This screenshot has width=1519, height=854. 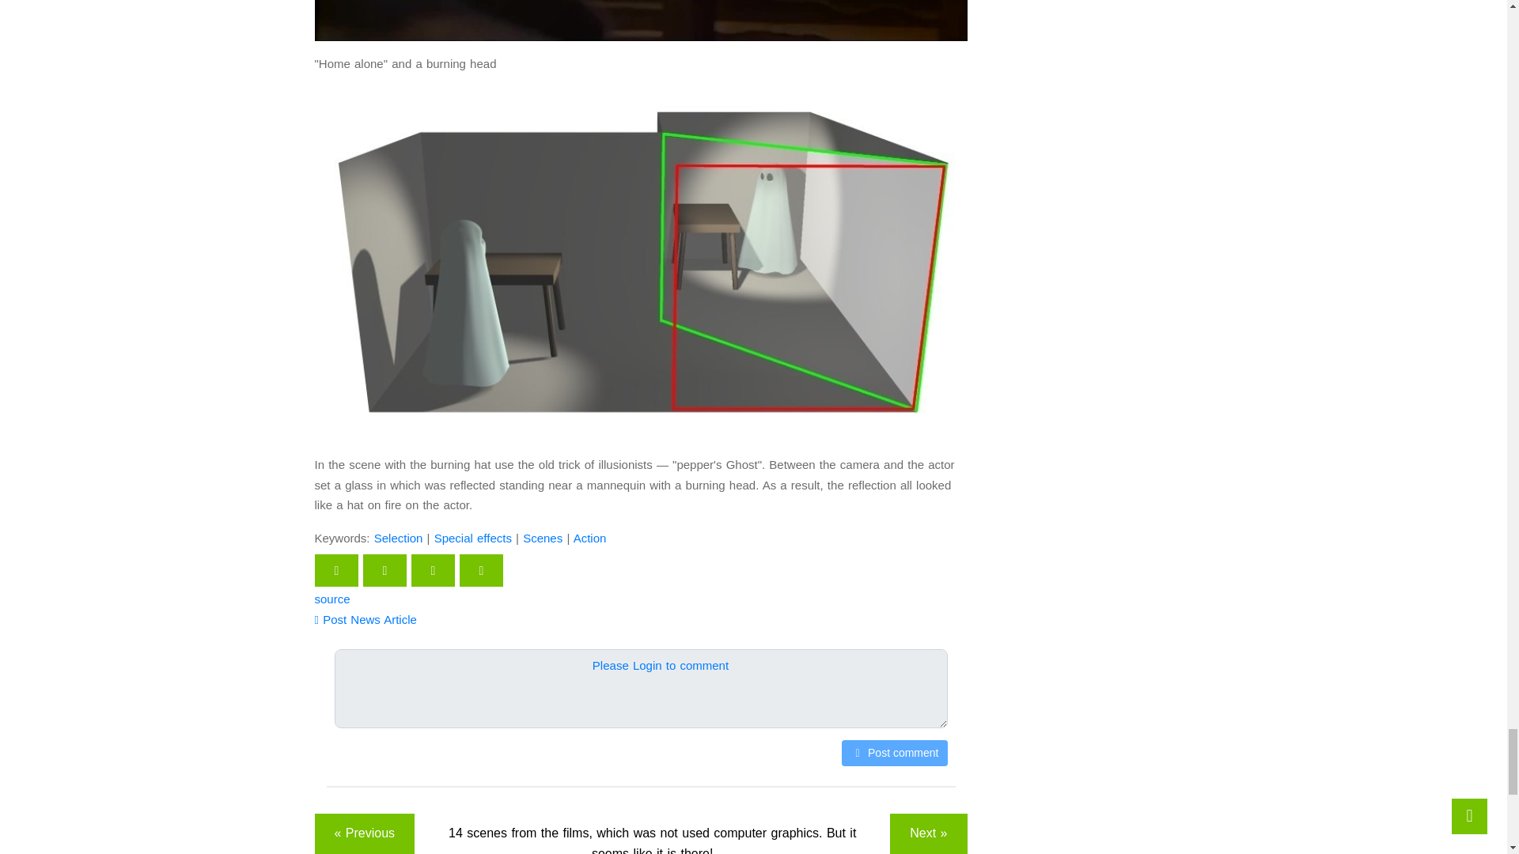 What do you see at coordinates (399, 538) in the screenshot?
I see `Selection` at bounding box center [399, 538].